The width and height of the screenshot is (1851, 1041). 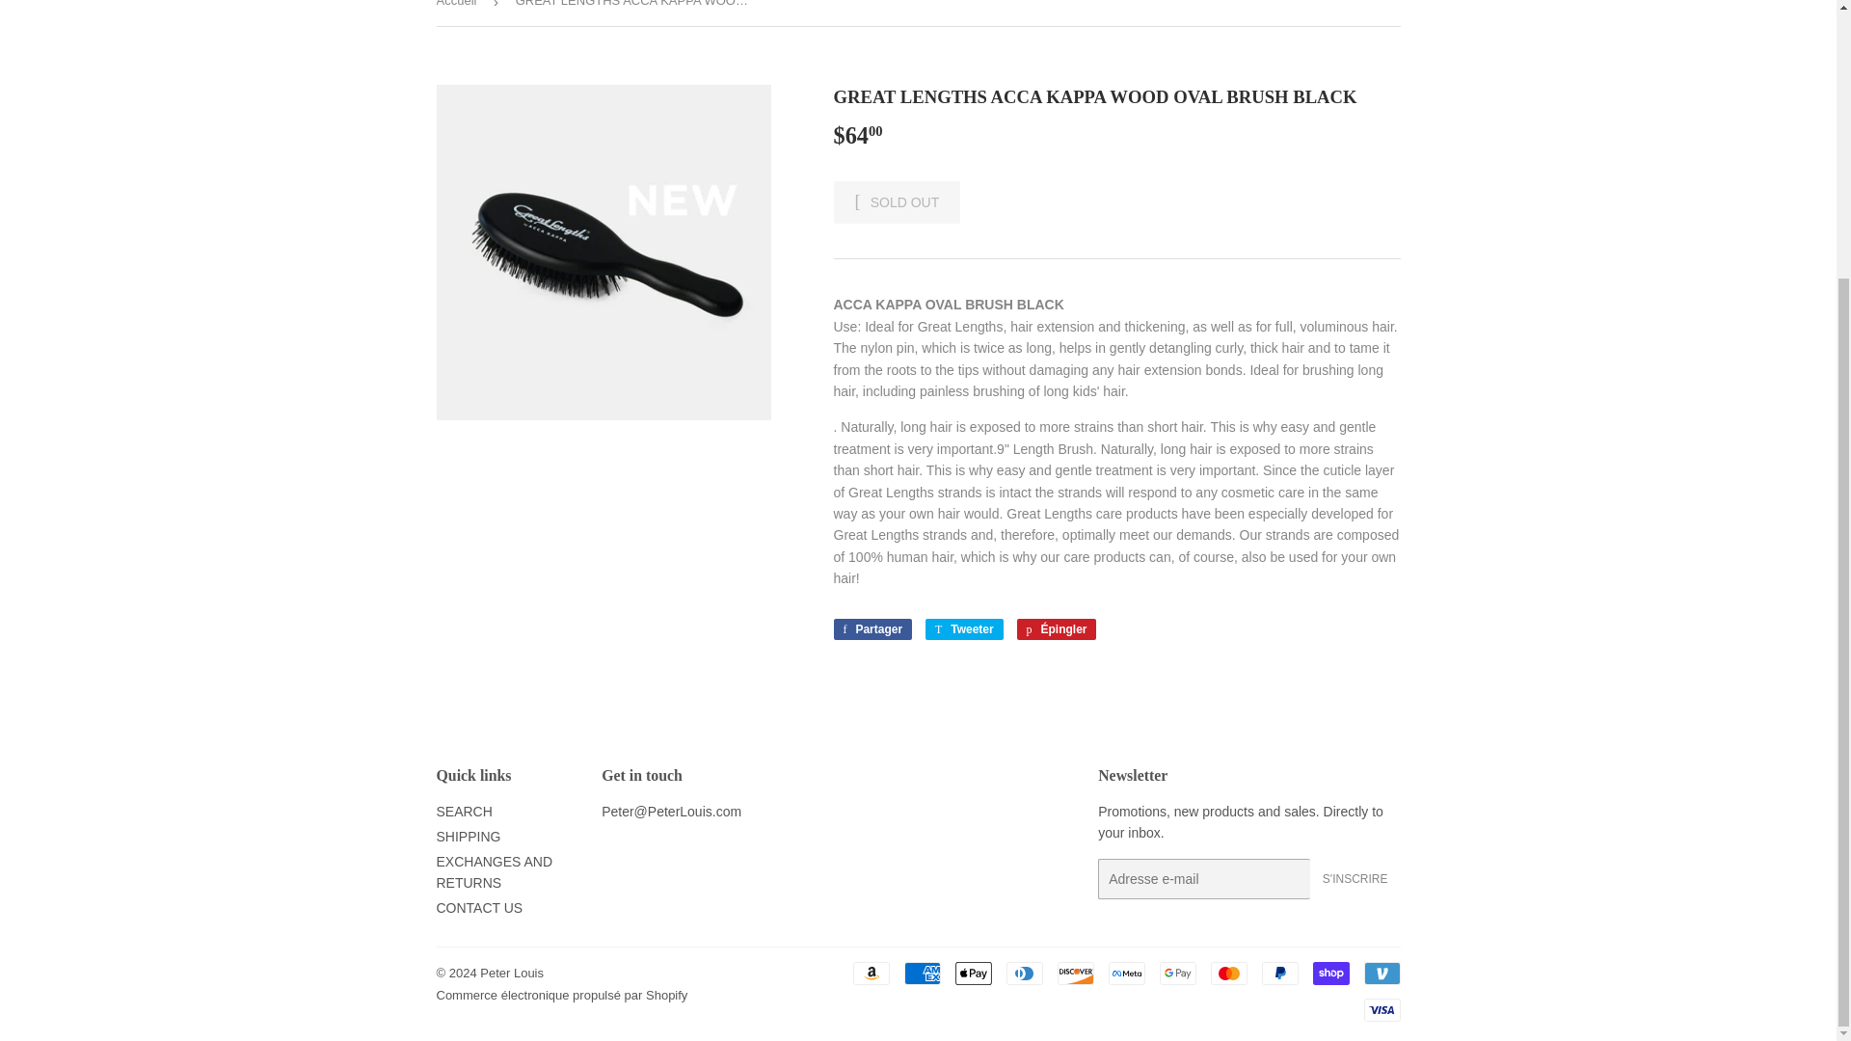 I want to click on Shop Pay, so click(x=1330, y=973).